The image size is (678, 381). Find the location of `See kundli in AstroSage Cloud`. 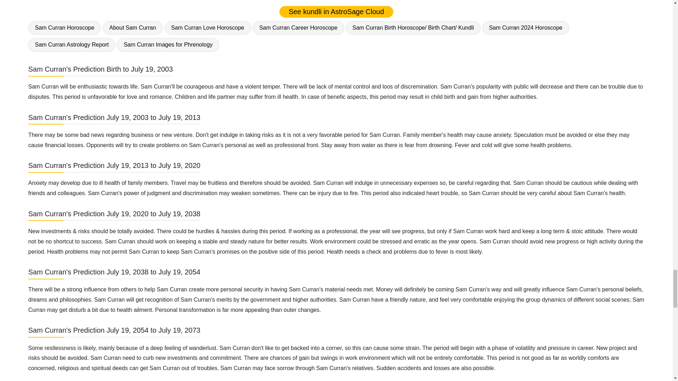

See kundli in AstroSage Cloud is located at coordinates (336, 12).